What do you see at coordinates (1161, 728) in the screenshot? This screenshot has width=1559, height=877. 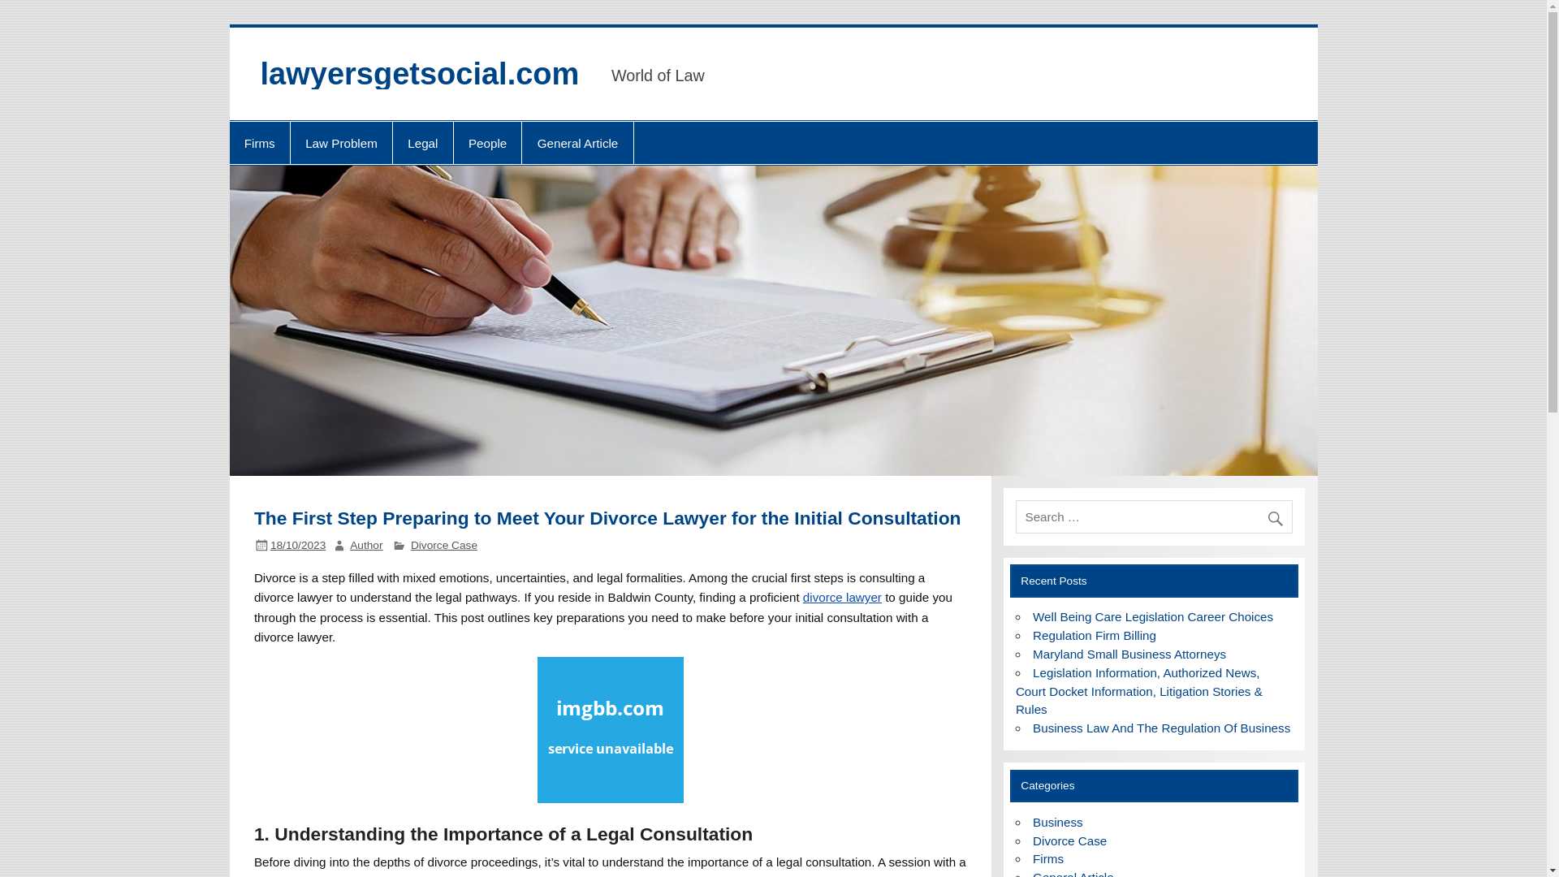 I see `Business Law And The Regulation Of Business` at bounding box center [1161, 728].